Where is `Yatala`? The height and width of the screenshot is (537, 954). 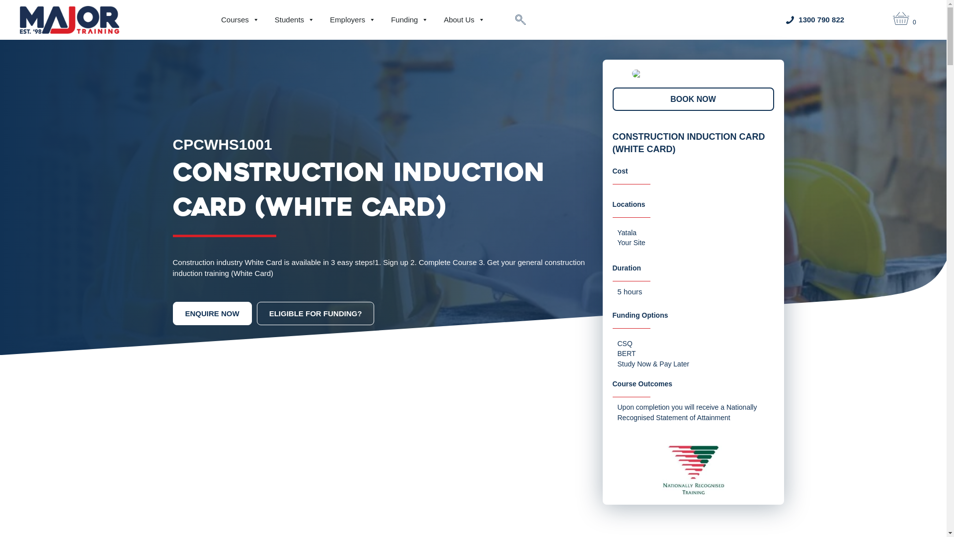 Yatala is located at coordinates (627, 233).